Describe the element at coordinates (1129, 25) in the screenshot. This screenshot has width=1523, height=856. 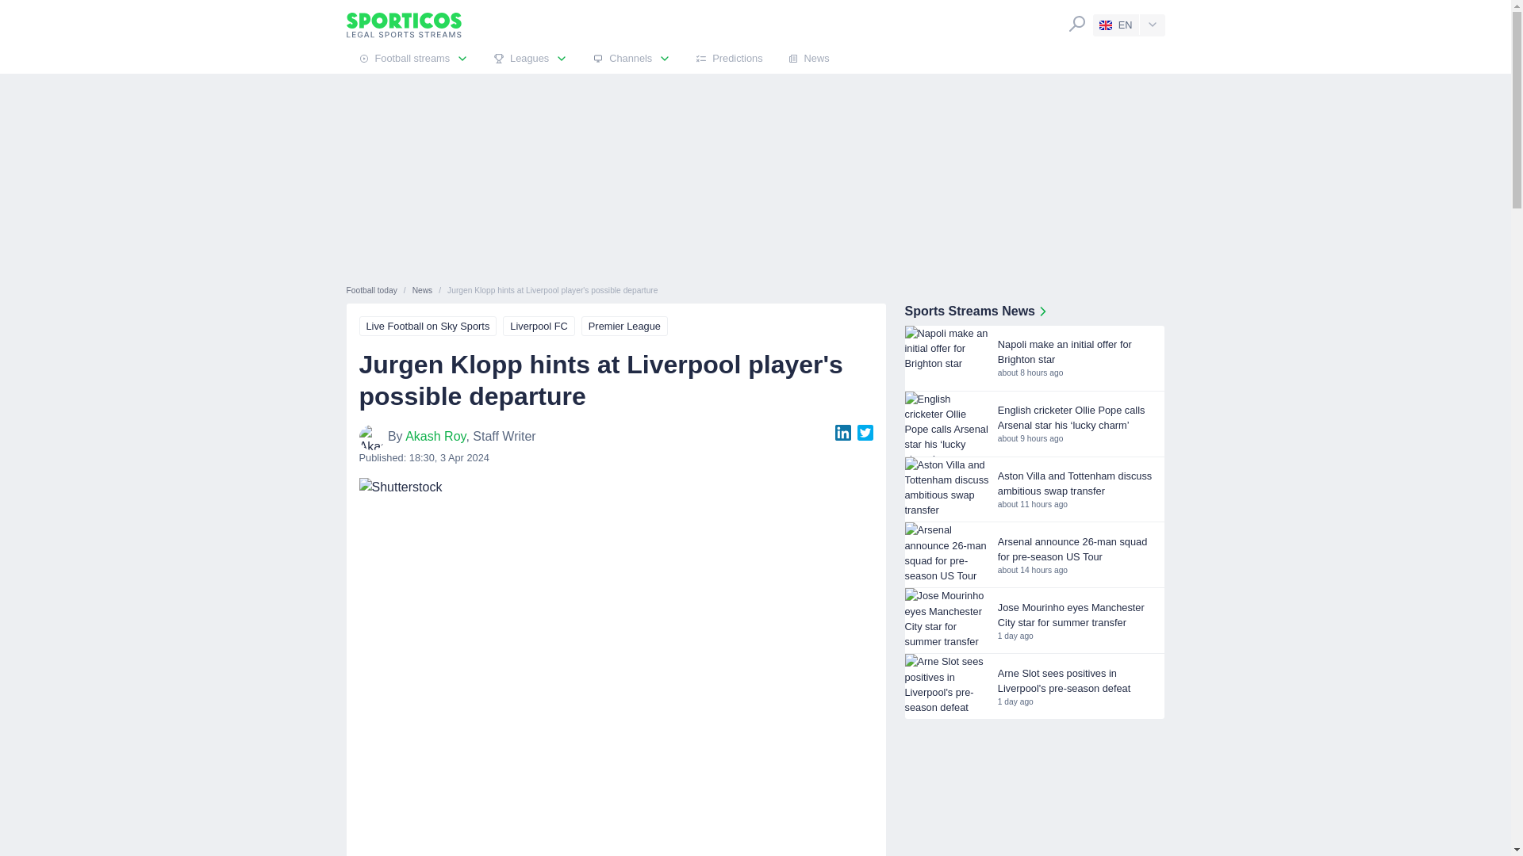
I see `EN` at that location.